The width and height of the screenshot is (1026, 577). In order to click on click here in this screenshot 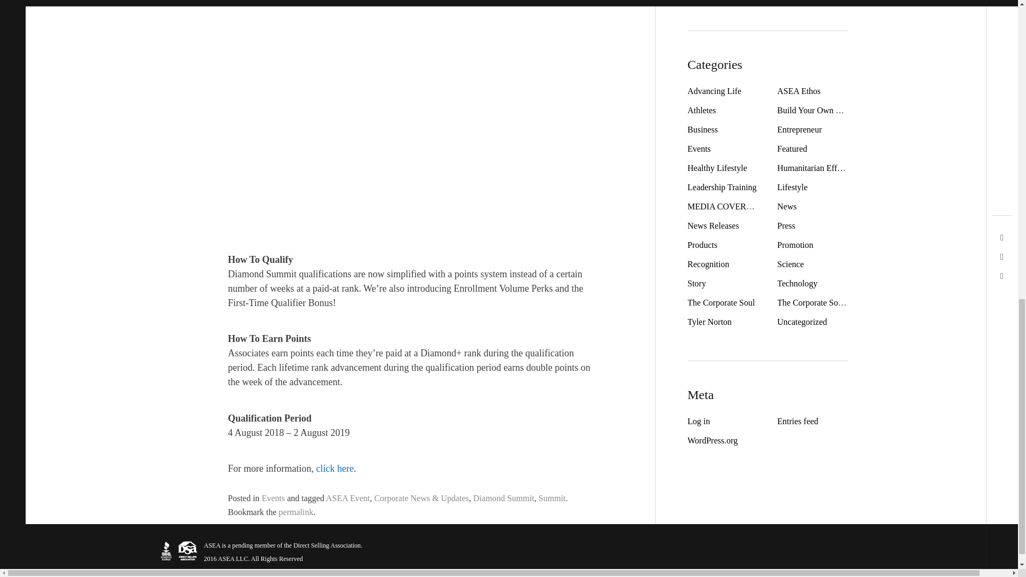, I will do `click(335, 469)`.